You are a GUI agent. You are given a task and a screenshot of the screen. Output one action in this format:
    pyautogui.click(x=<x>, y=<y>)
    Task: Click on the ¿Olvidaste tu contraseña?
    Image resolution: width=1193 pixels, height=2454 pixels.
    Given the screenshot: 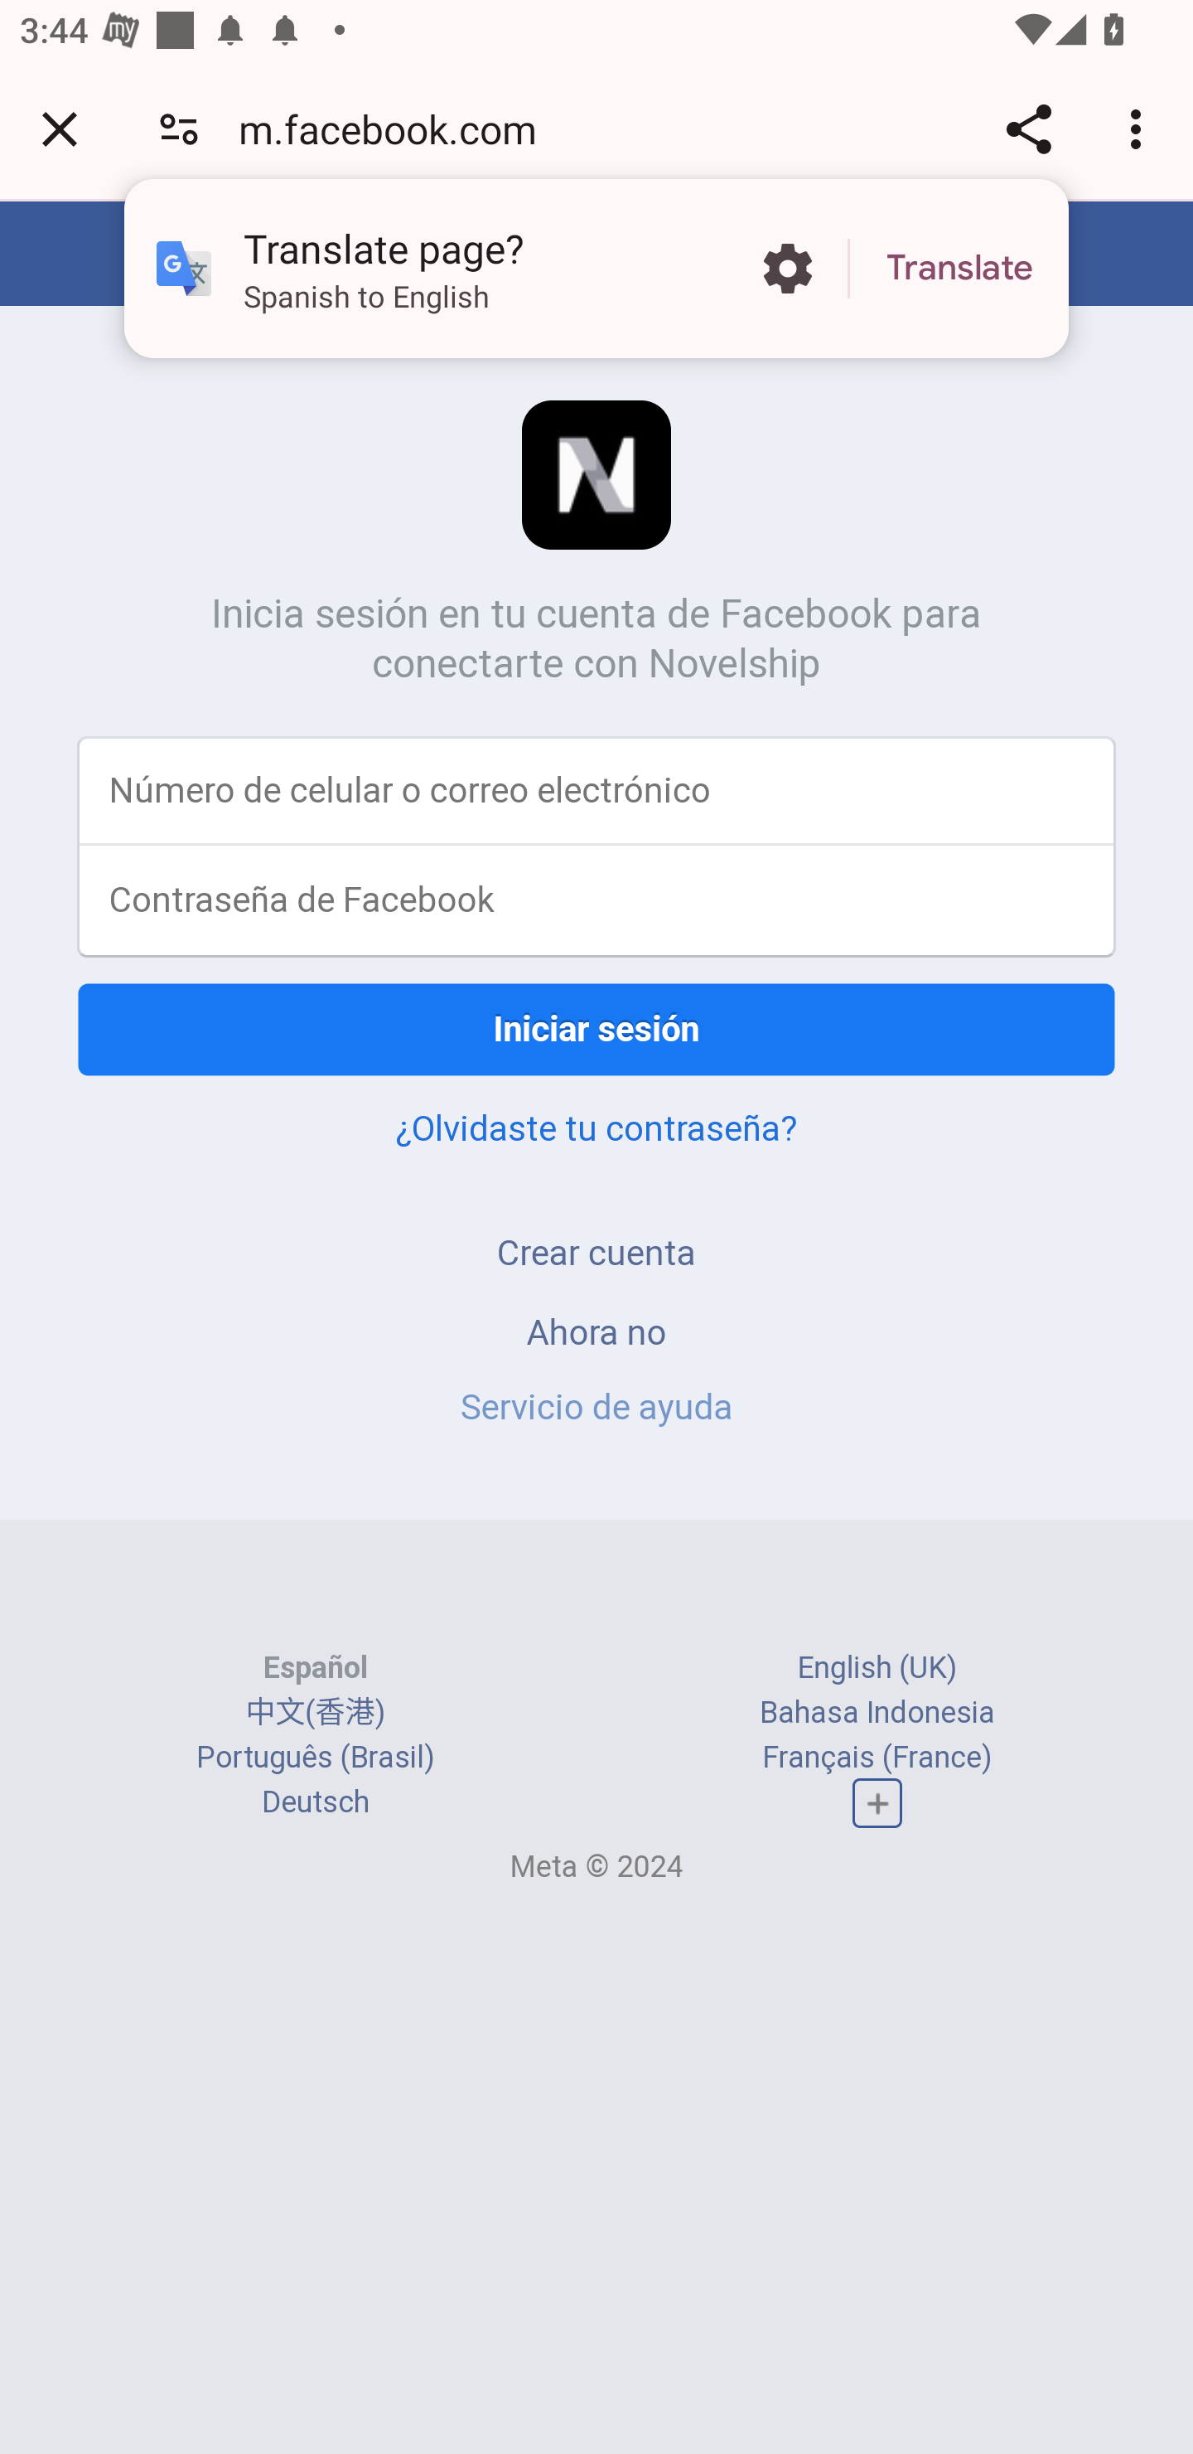 What is the action you would take?
    pyautogui.click(x=596, y=1128)
    